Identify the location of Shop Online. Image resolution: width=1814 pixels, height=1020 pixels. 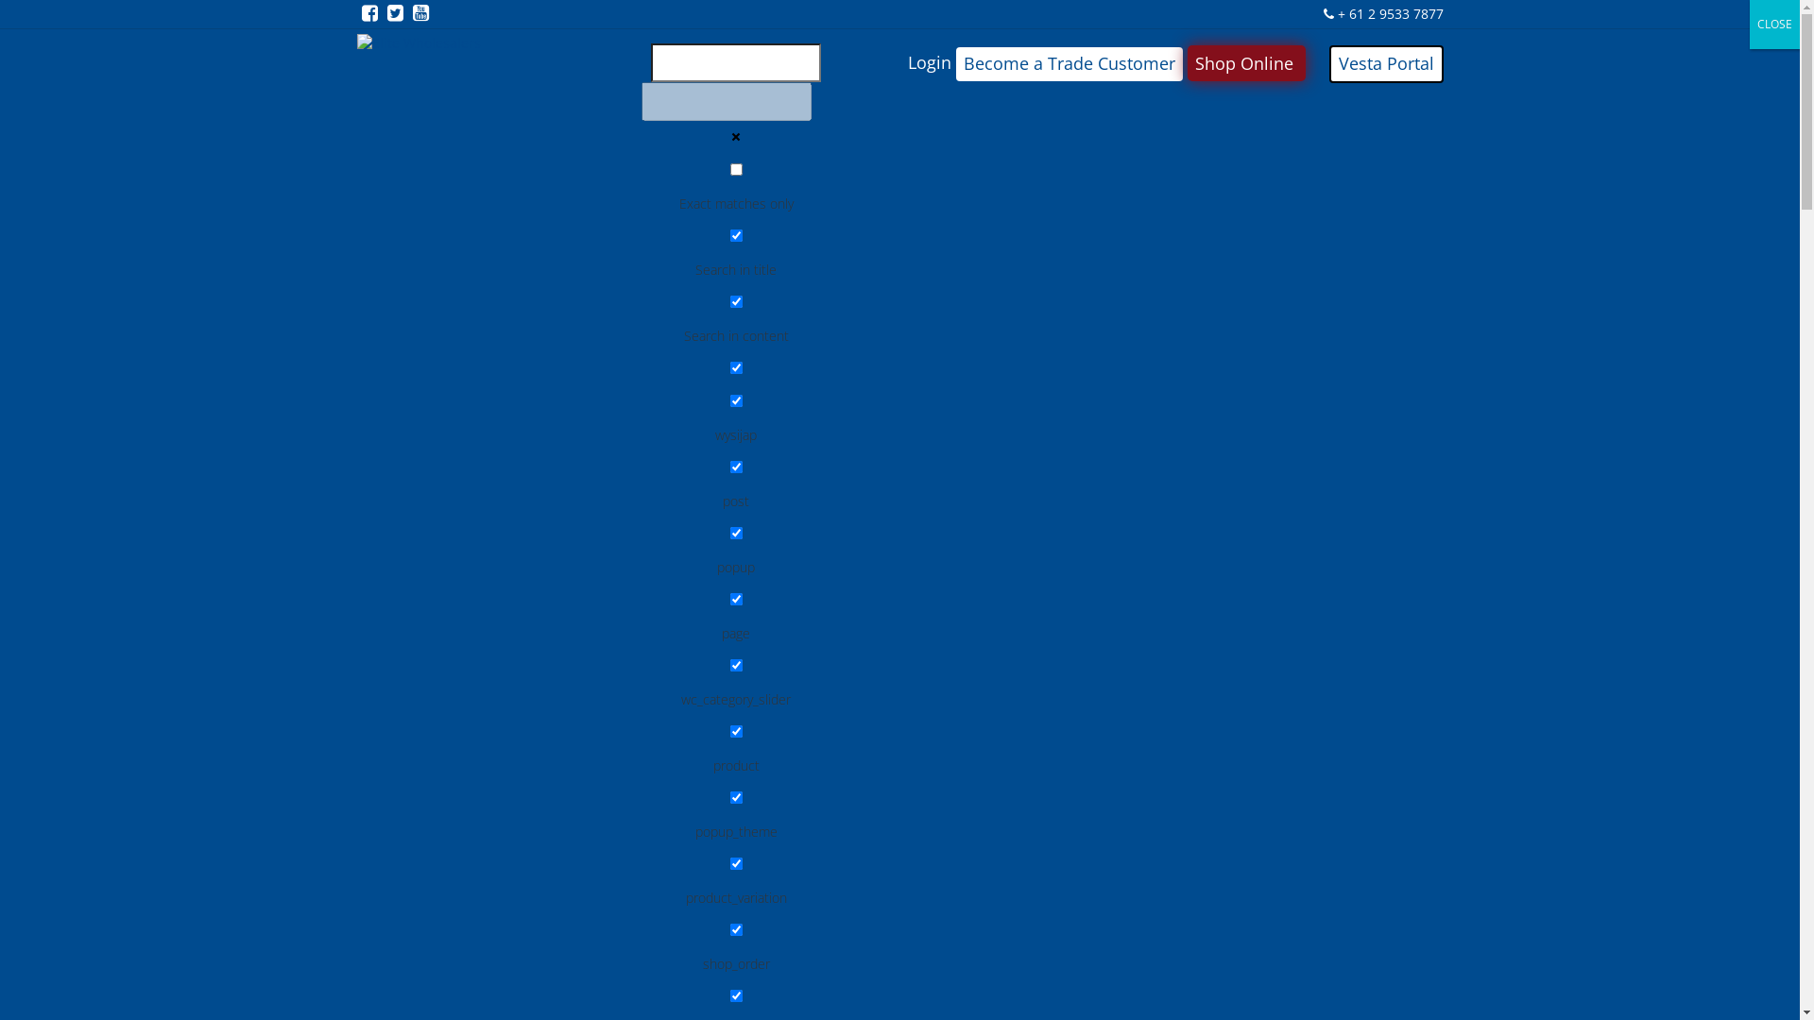
(1243, 64).